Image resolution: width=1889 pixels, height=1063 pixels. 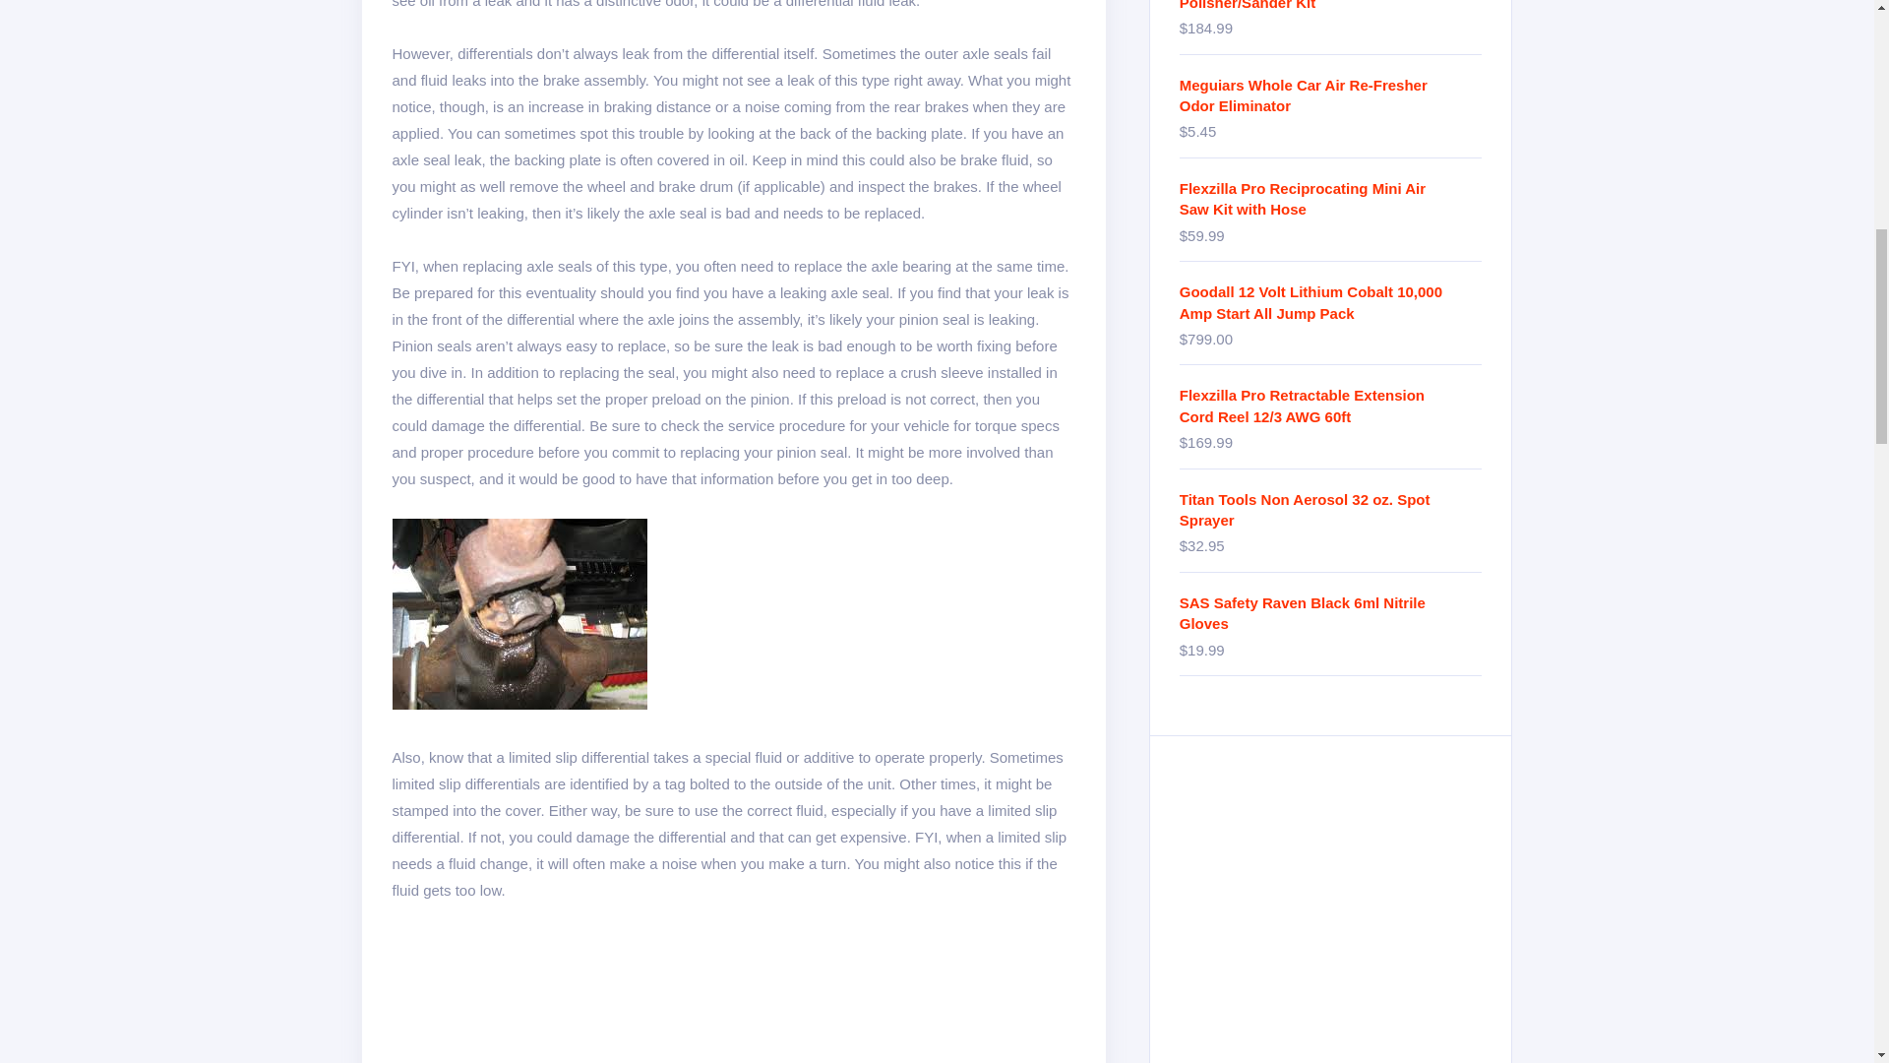 What do you see at coordinates (1330, 199) in the screenshot?
I see `Flexzilla Pro Reciprocating Mini Air Saw Kit with Hose` at bounding box center [1330, 199].